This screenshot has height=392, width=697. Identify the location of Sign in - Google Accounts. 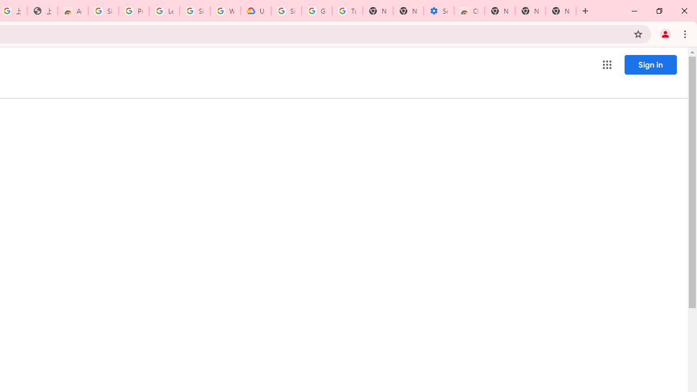
(195, 11).